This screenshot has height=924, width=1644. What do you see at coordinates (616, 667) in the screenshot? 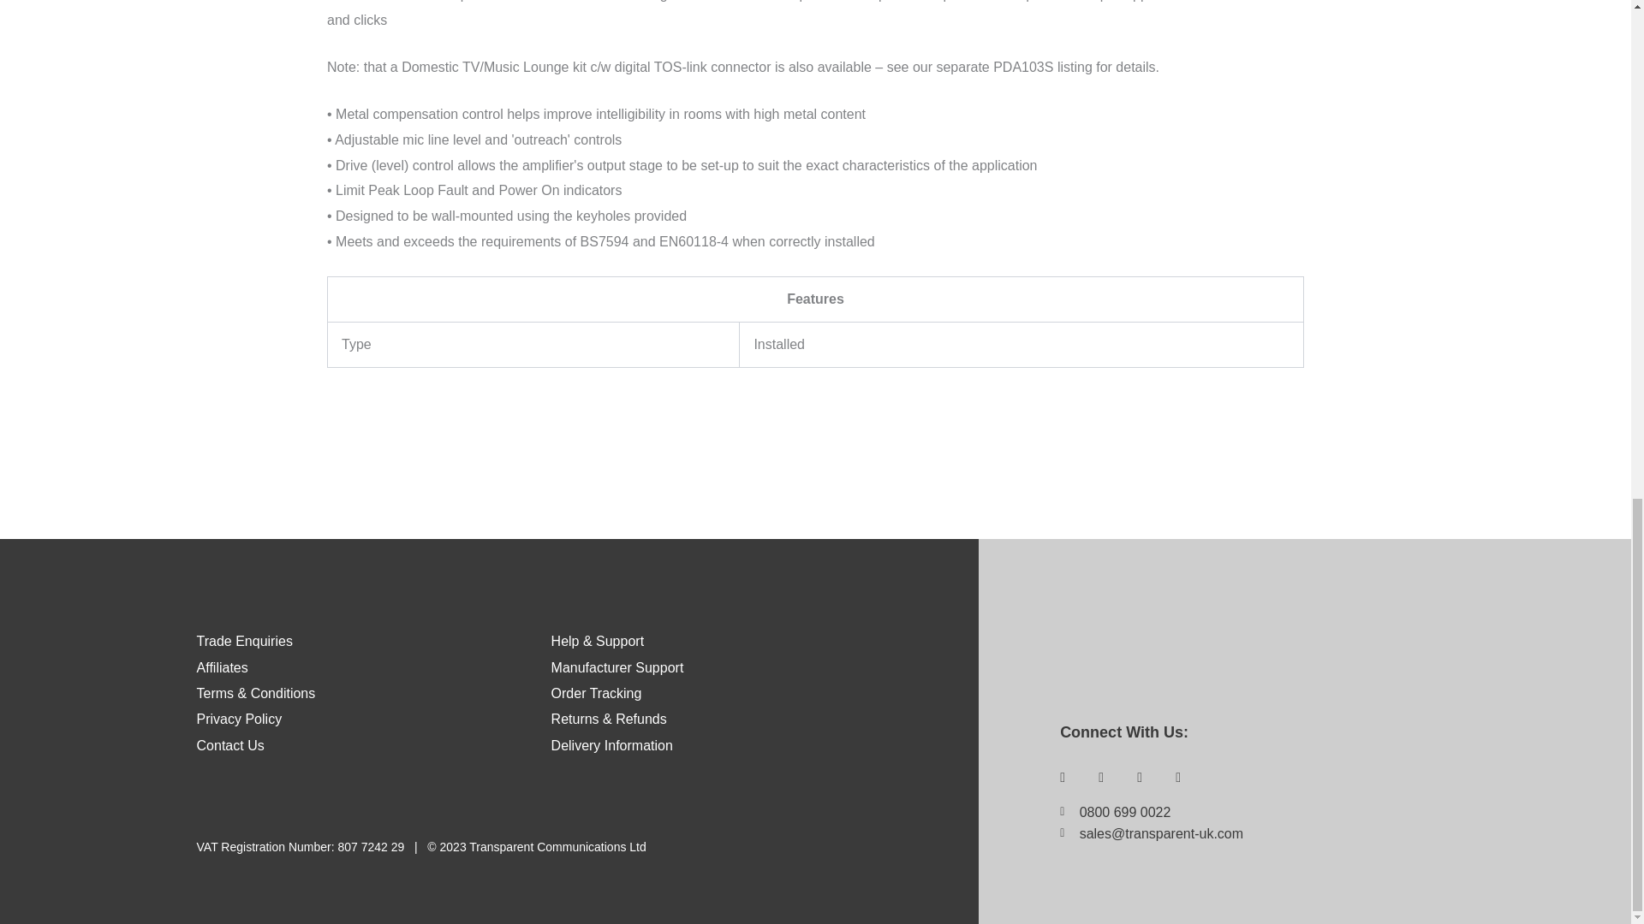
I see `Manufacturer Support` at bounding box center [616, 667].